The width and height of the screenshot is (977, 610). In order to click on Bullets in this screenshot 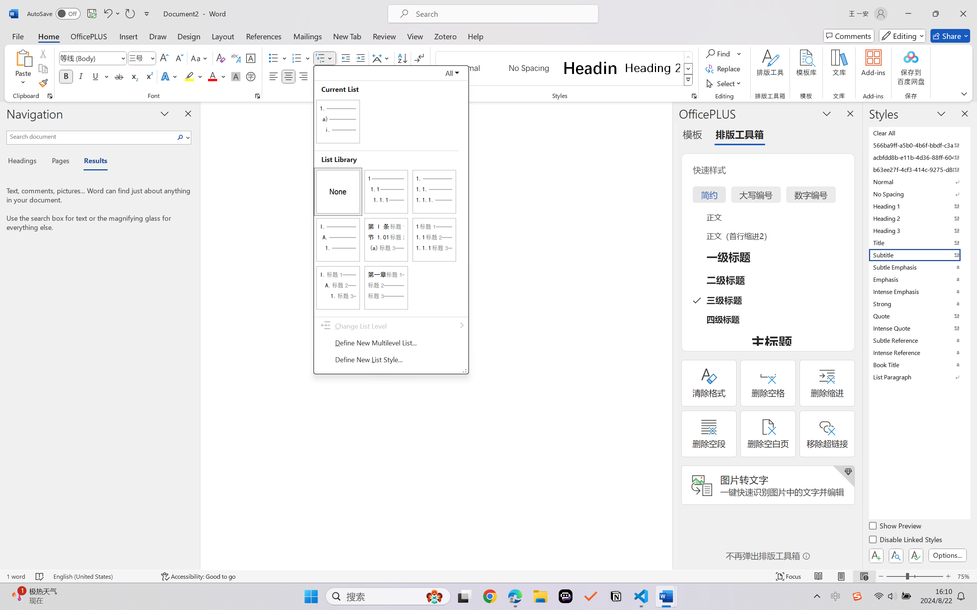, I will do `click(278, 58)`.